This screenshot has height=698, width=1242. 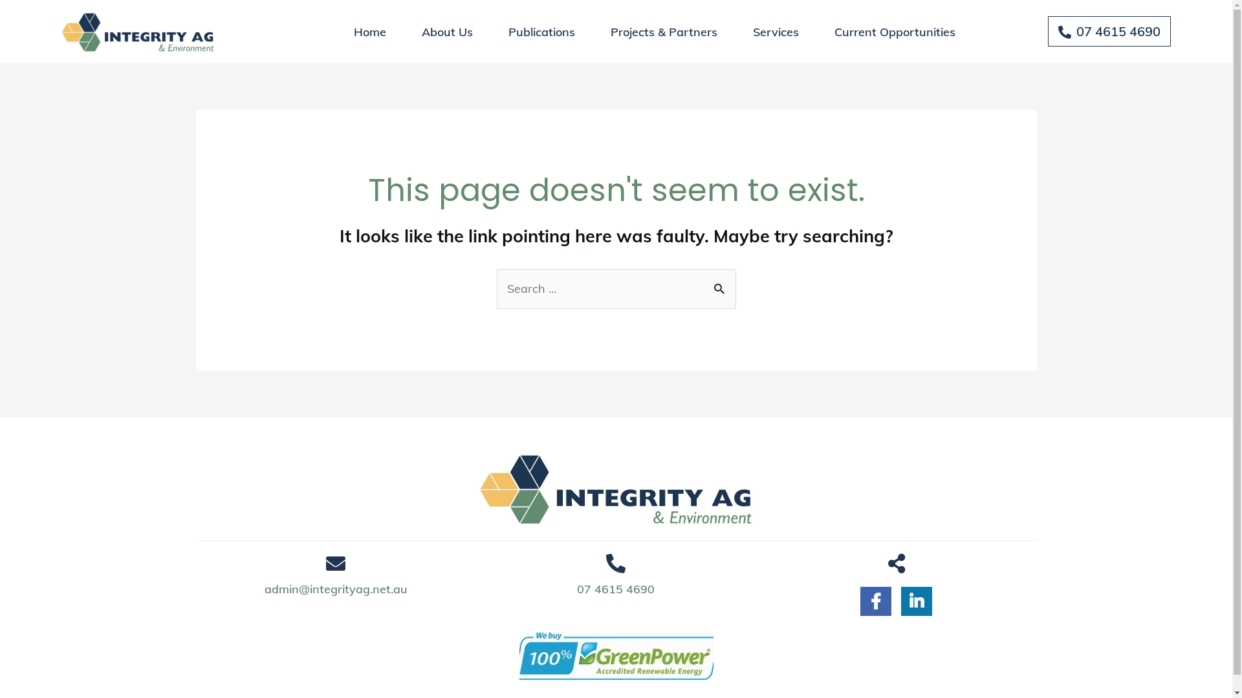 I want to click on Projects & Partners, so click(x=664, y=32).